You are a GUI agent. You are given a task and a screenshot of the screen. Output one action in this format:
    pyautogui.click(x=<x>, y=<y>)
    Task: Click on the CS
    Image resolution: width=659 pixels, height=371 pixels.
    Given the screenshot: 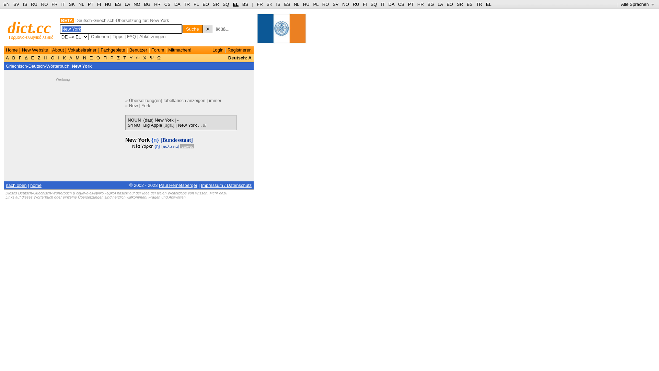 What is the action you would take?
    pyautogui.click(x=167, y=4)
    